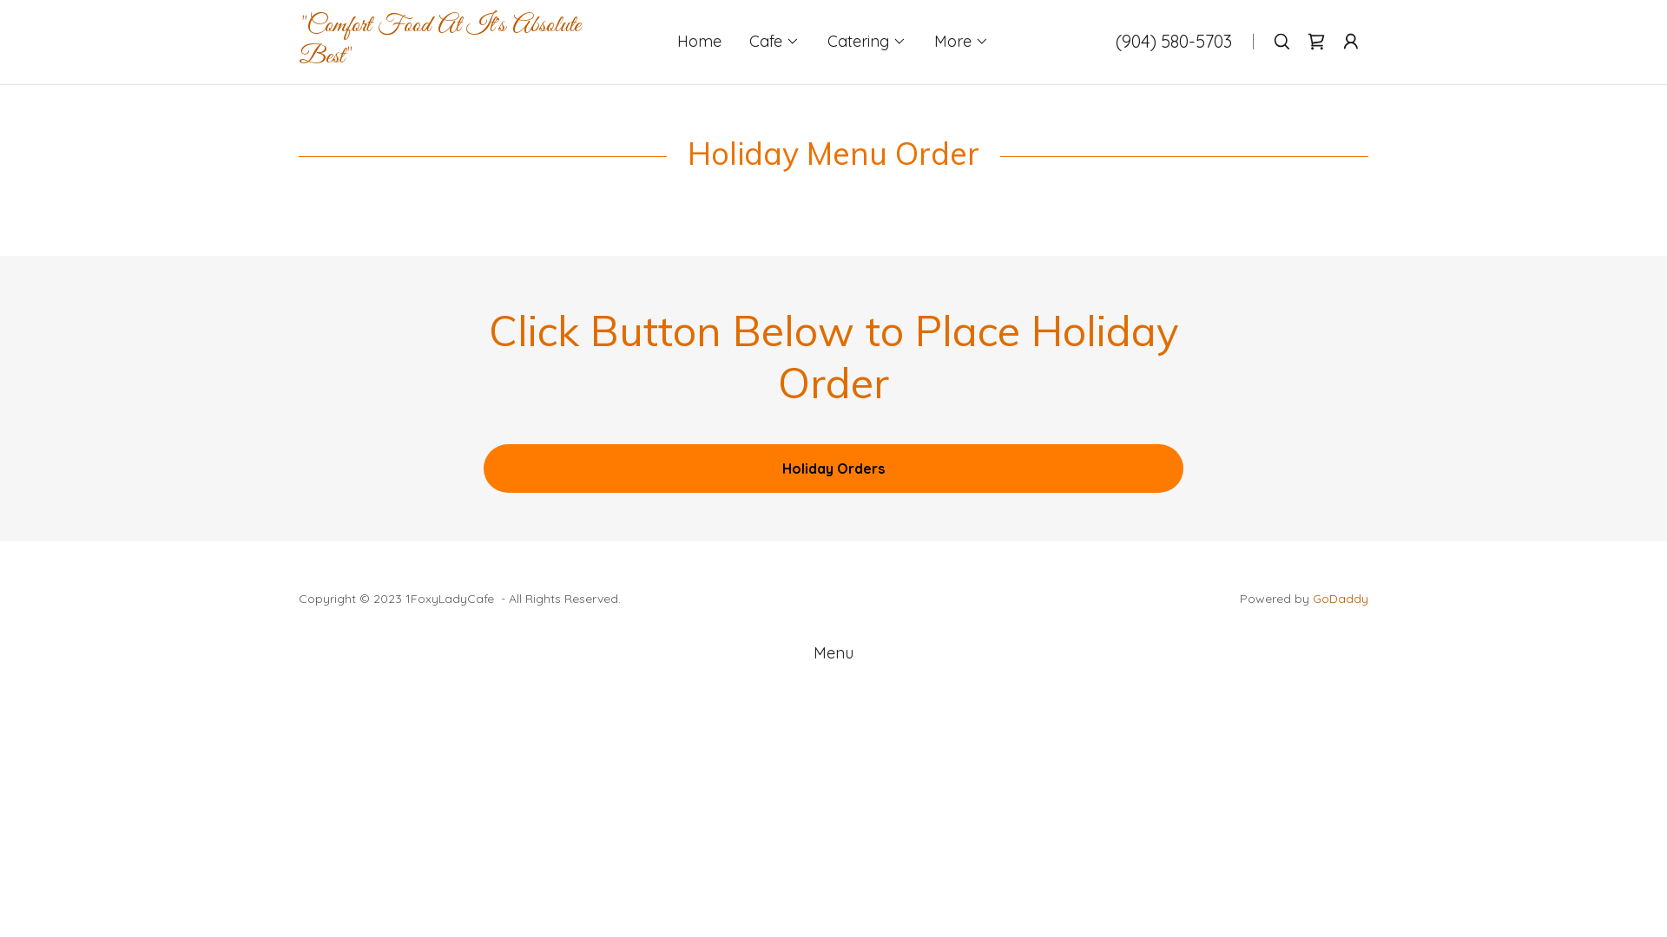  What do you see at coordinates (1341, 599) in the screenshot?
I see `GoDaddy` at bounding box center [1341, 599].